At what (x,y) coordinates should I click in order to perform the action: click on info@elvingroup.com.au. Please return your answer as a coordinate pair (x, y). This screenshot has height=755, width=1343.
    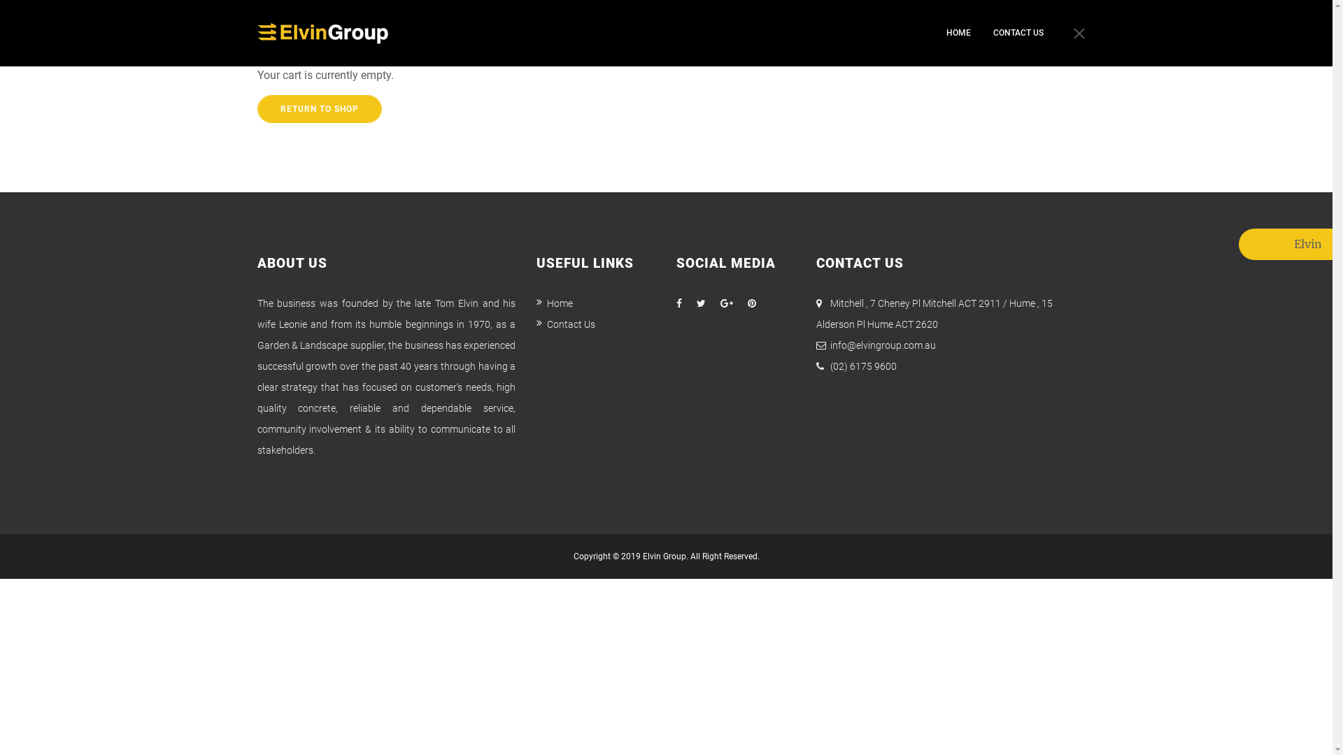
    Looking at the image, I should click on (883, 345).